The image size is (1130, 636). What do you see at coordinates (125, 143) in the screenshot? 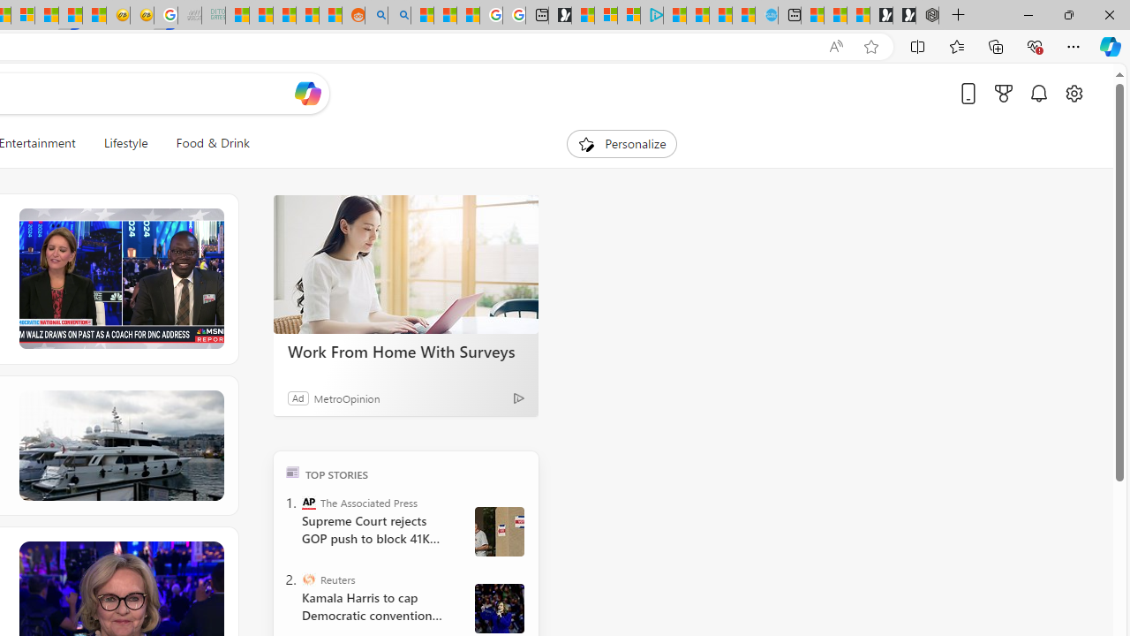
I see `Lifestyle` at bounding box center [125, 143].